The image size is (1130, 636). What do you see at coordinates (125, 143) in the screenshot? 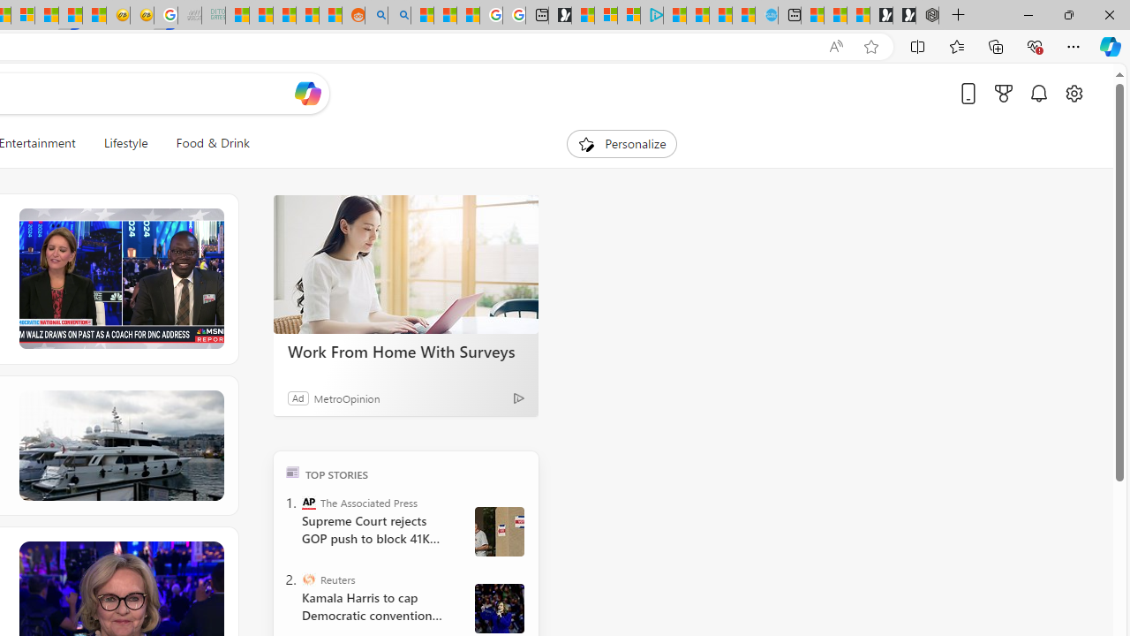
I see `Lifestyle` at bounding box center [125, 143].